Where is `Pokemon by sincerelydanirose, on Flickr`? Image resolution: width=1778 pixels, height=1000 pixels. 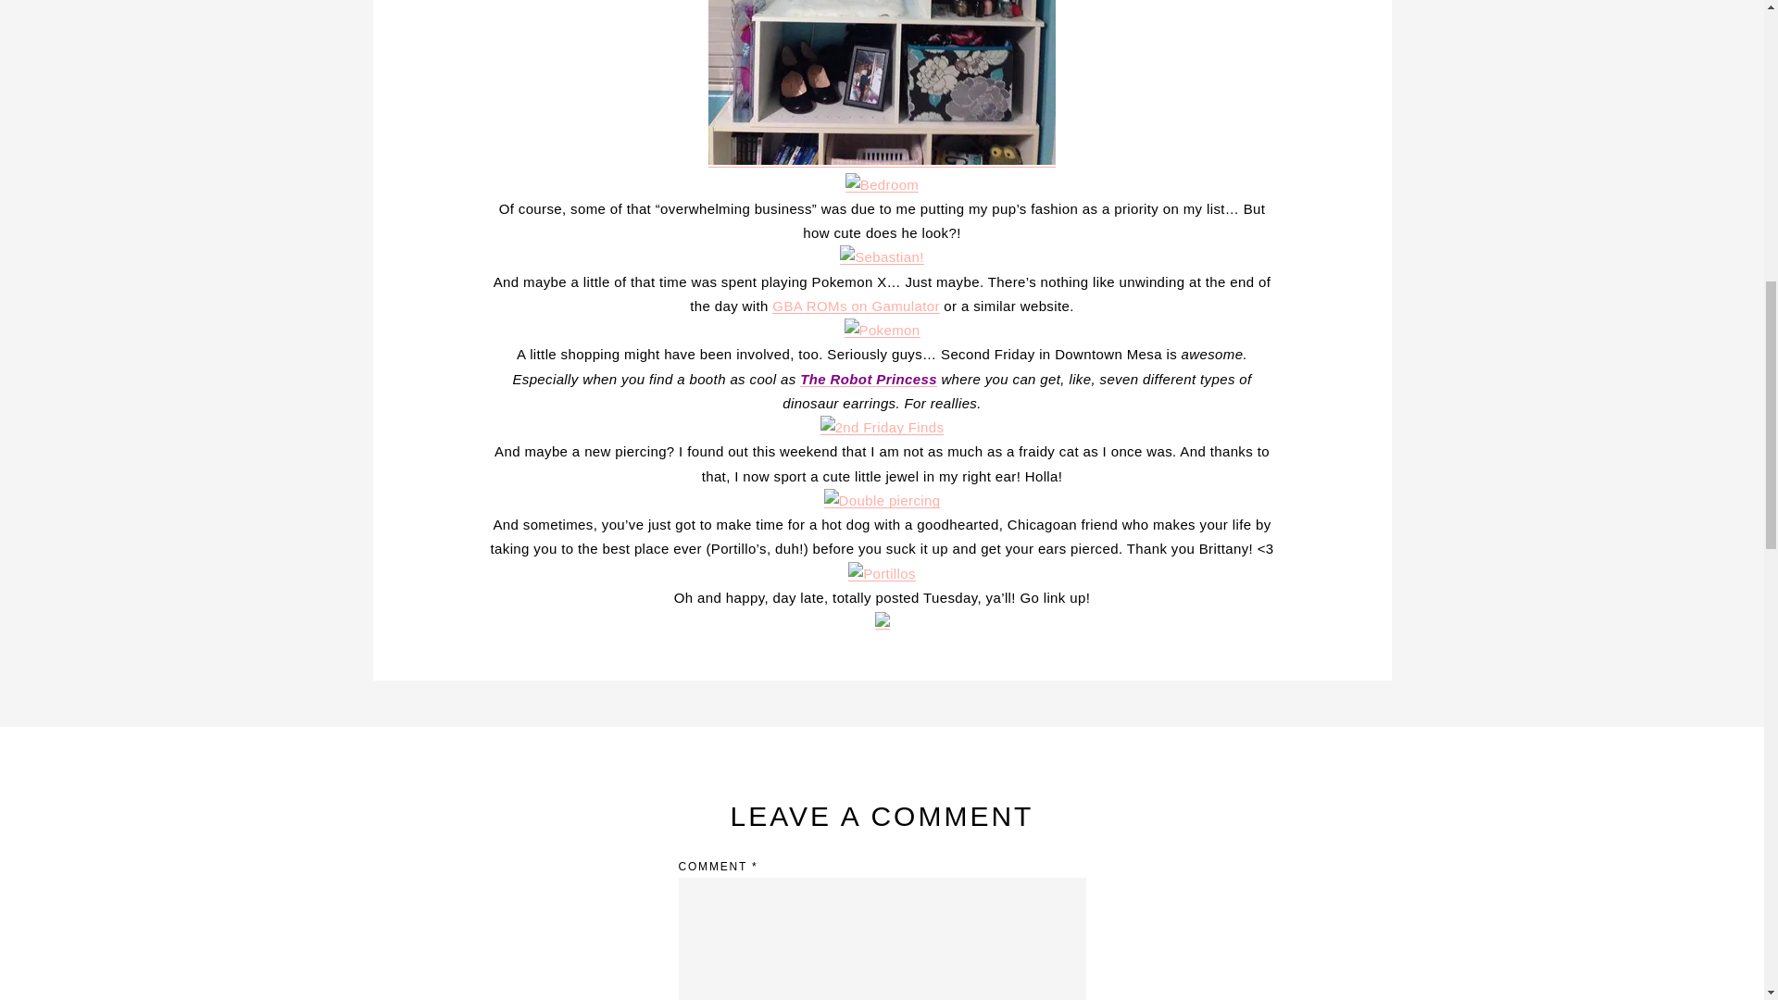
Pokemon by sincerelydanirose, on Flickr is located at coordinates (883, 330).